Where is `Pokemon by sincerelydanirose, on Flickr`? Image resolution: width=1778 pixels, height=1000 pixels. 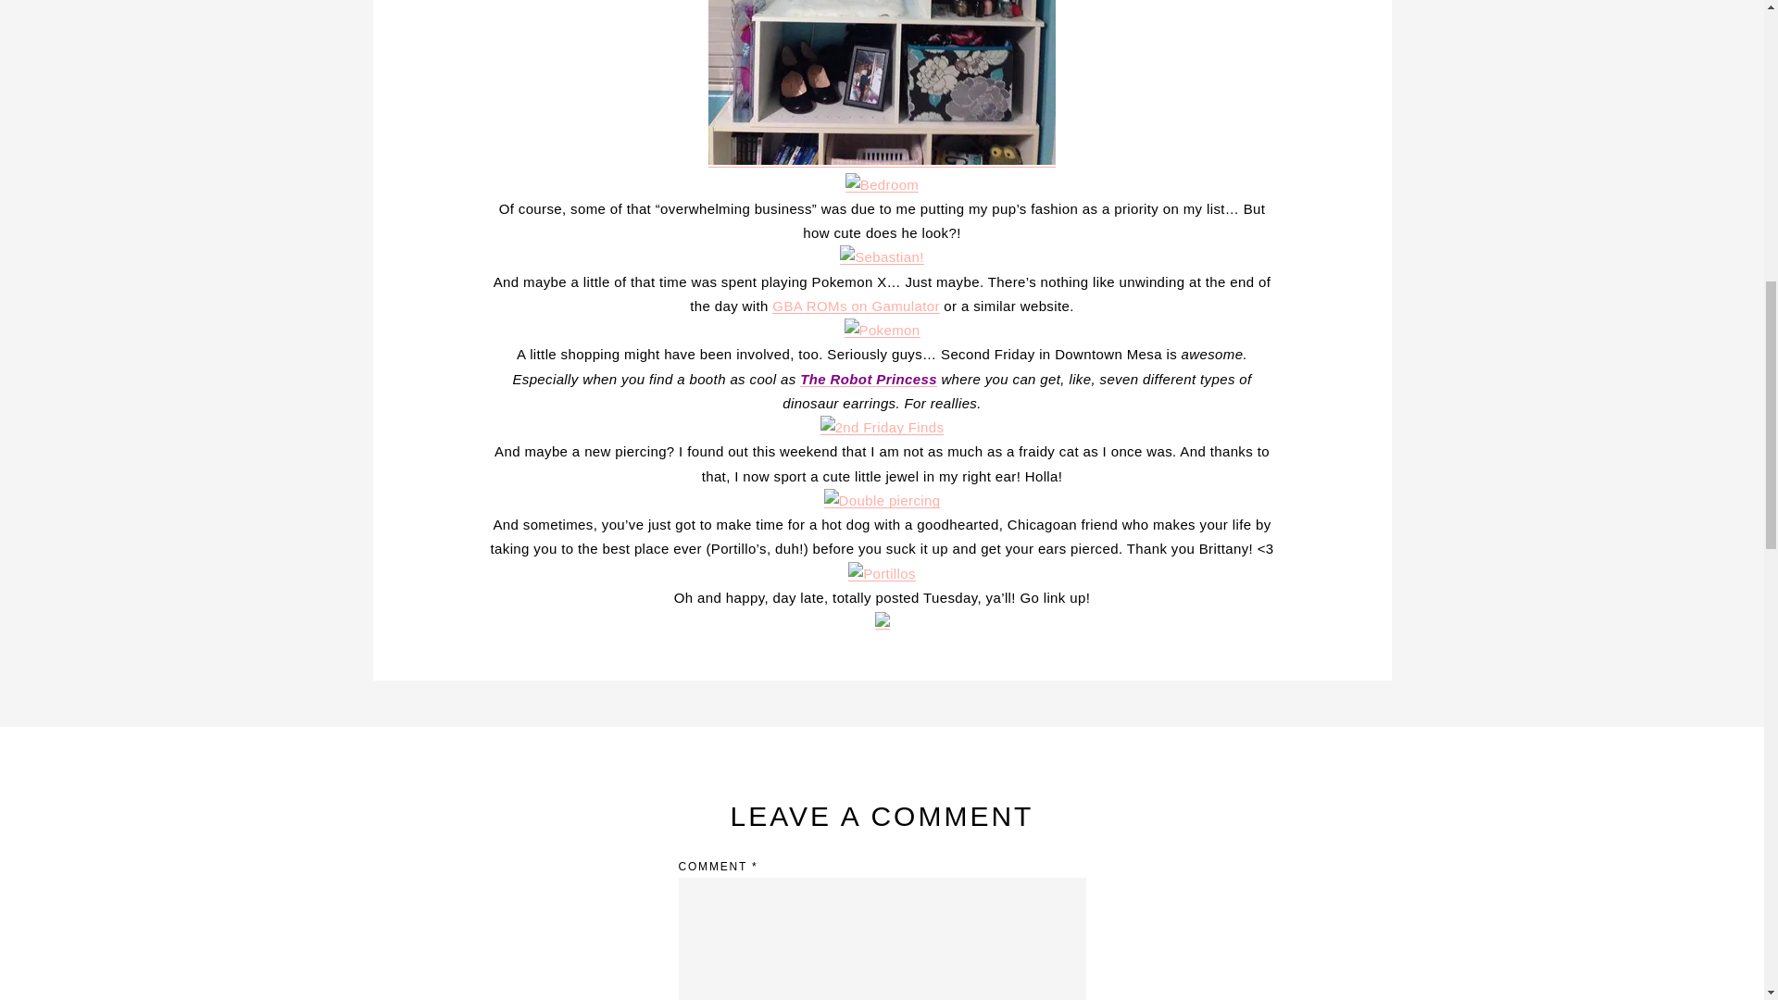
Pokemon by sincerelydanirose, on Flickr is located at coordinates (883, 330).